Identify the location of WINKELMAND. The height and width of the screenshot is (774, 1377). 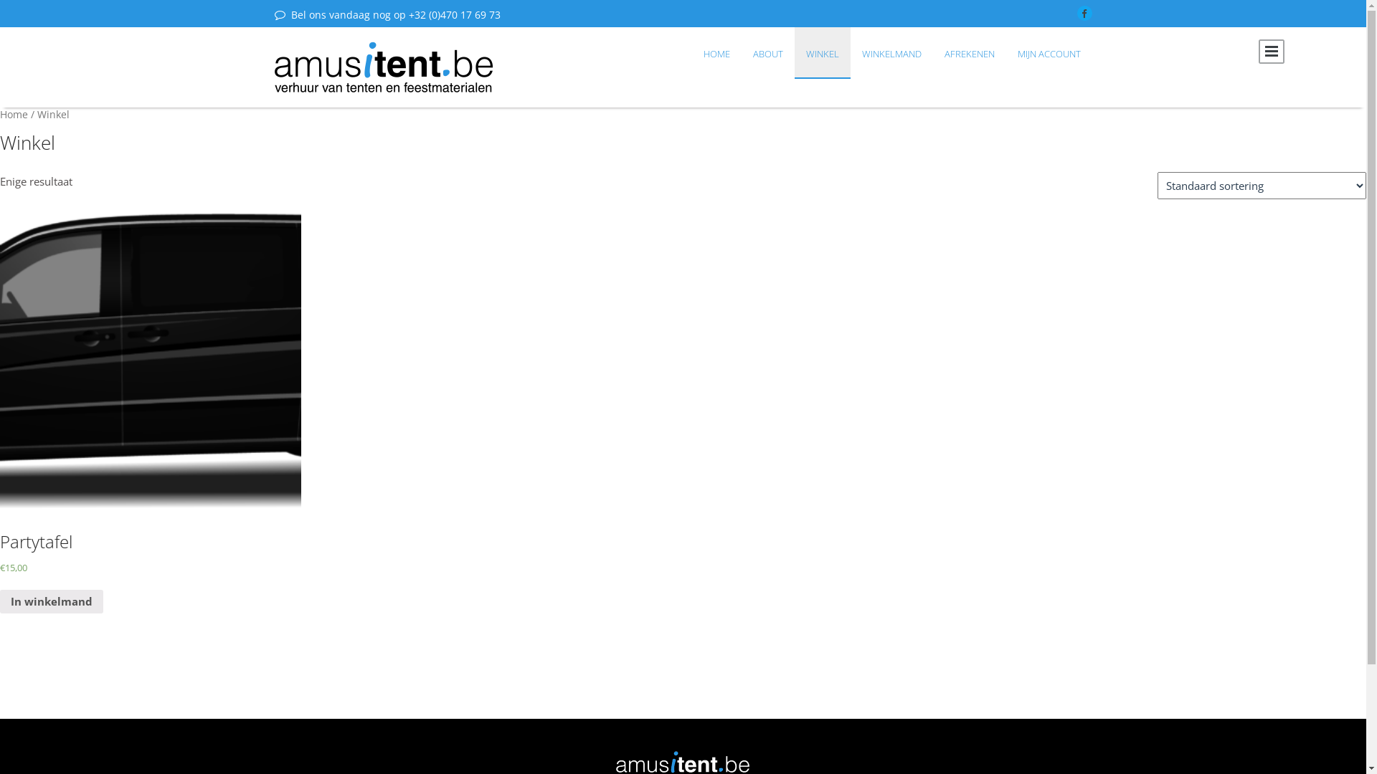
(892, 53).